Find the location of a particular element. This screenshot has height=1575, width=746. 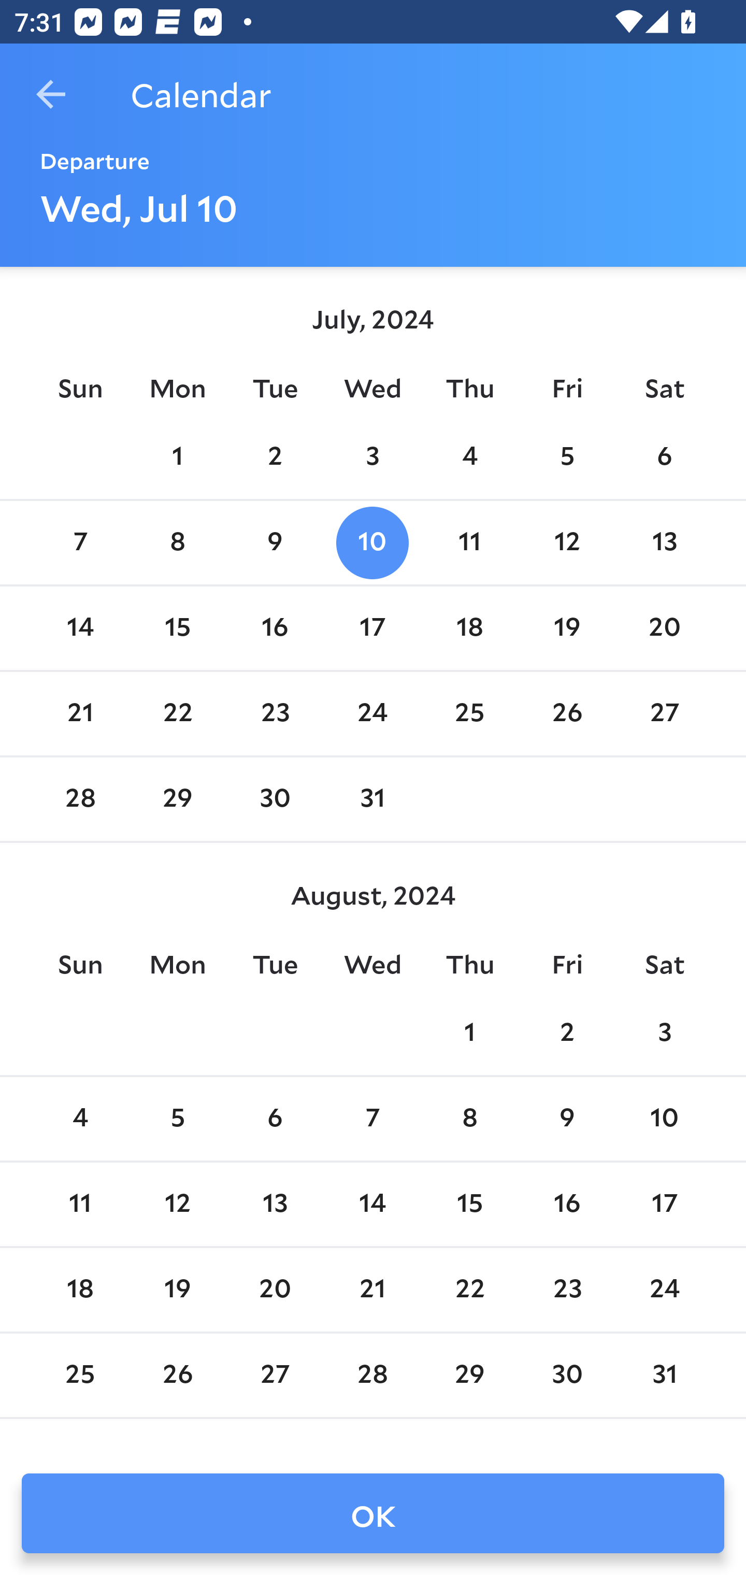

Navigate up is located at coordinates (51, 94).